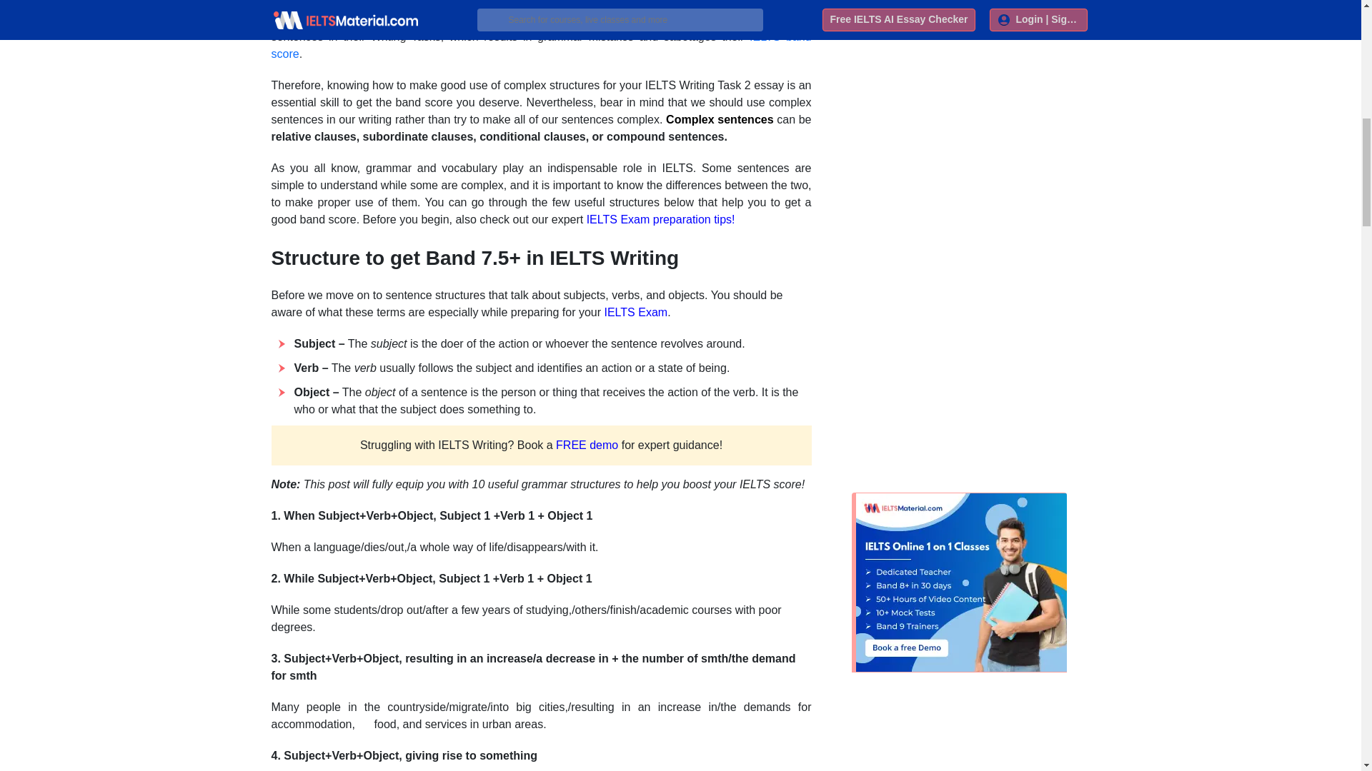 This screenshot has width=1372, height=771. What do you see at coordinates (587, 444) in the screenshot?
I see `FREE demo` at bounding box center [587, 444].